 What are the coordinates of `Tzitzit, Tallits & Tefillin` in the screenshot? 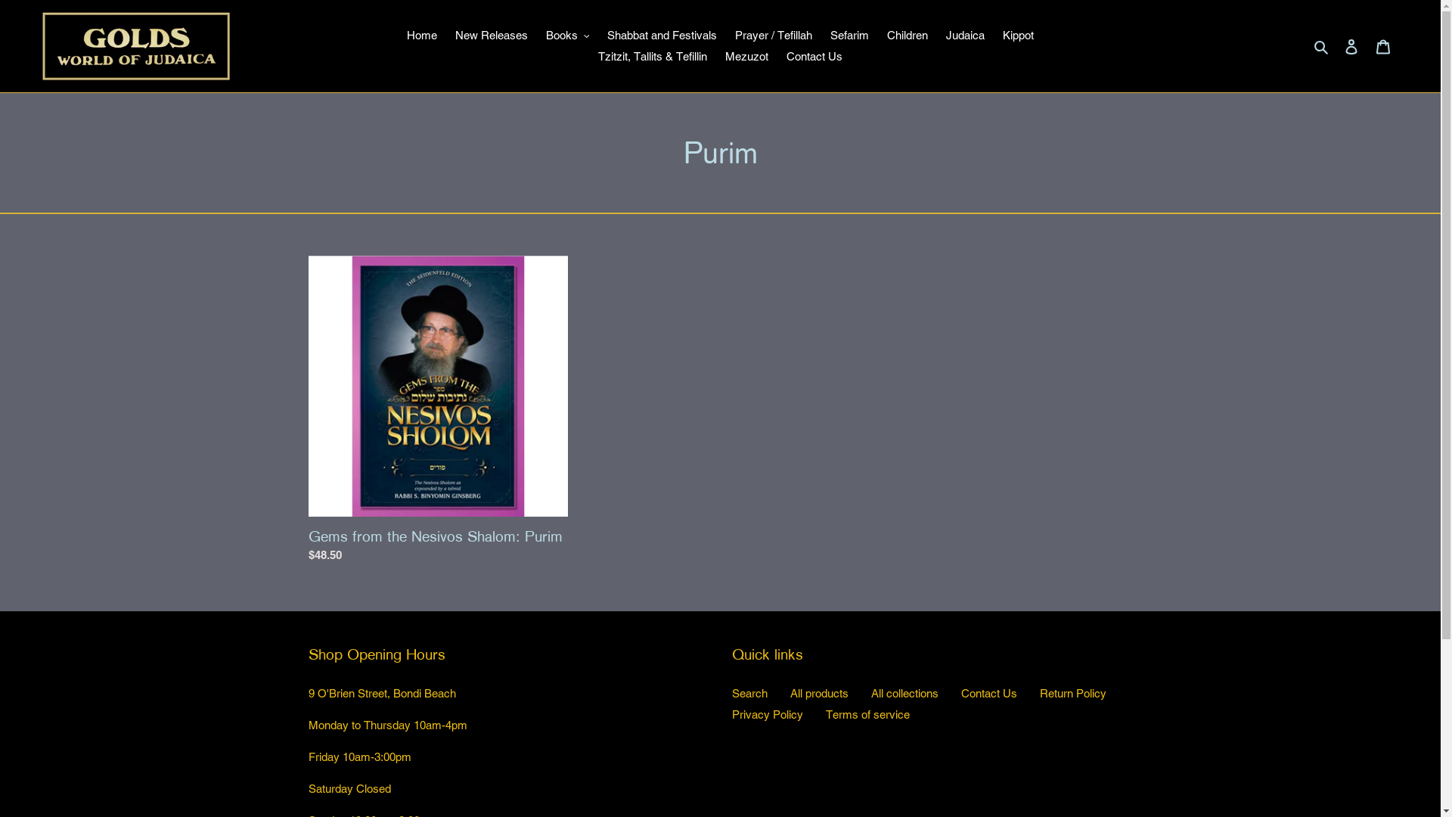 It's located at (653, 57).